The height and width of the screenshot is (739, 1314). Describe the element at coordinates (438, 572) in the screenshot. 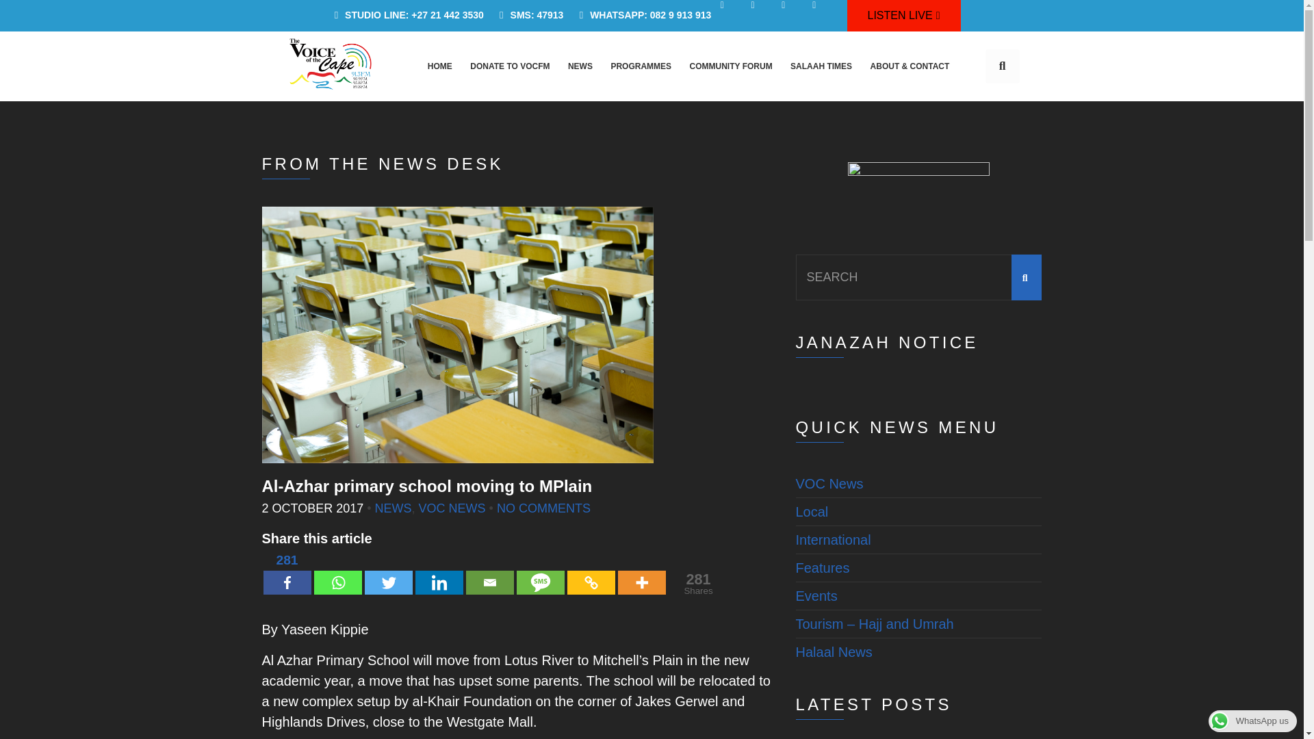

I see `Linkedin` at that location.